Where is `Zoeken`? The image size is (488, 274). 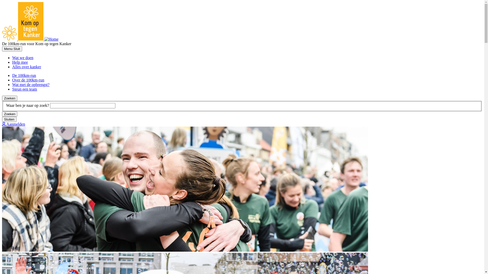 Zoeken is located at coordinates (10, 98).